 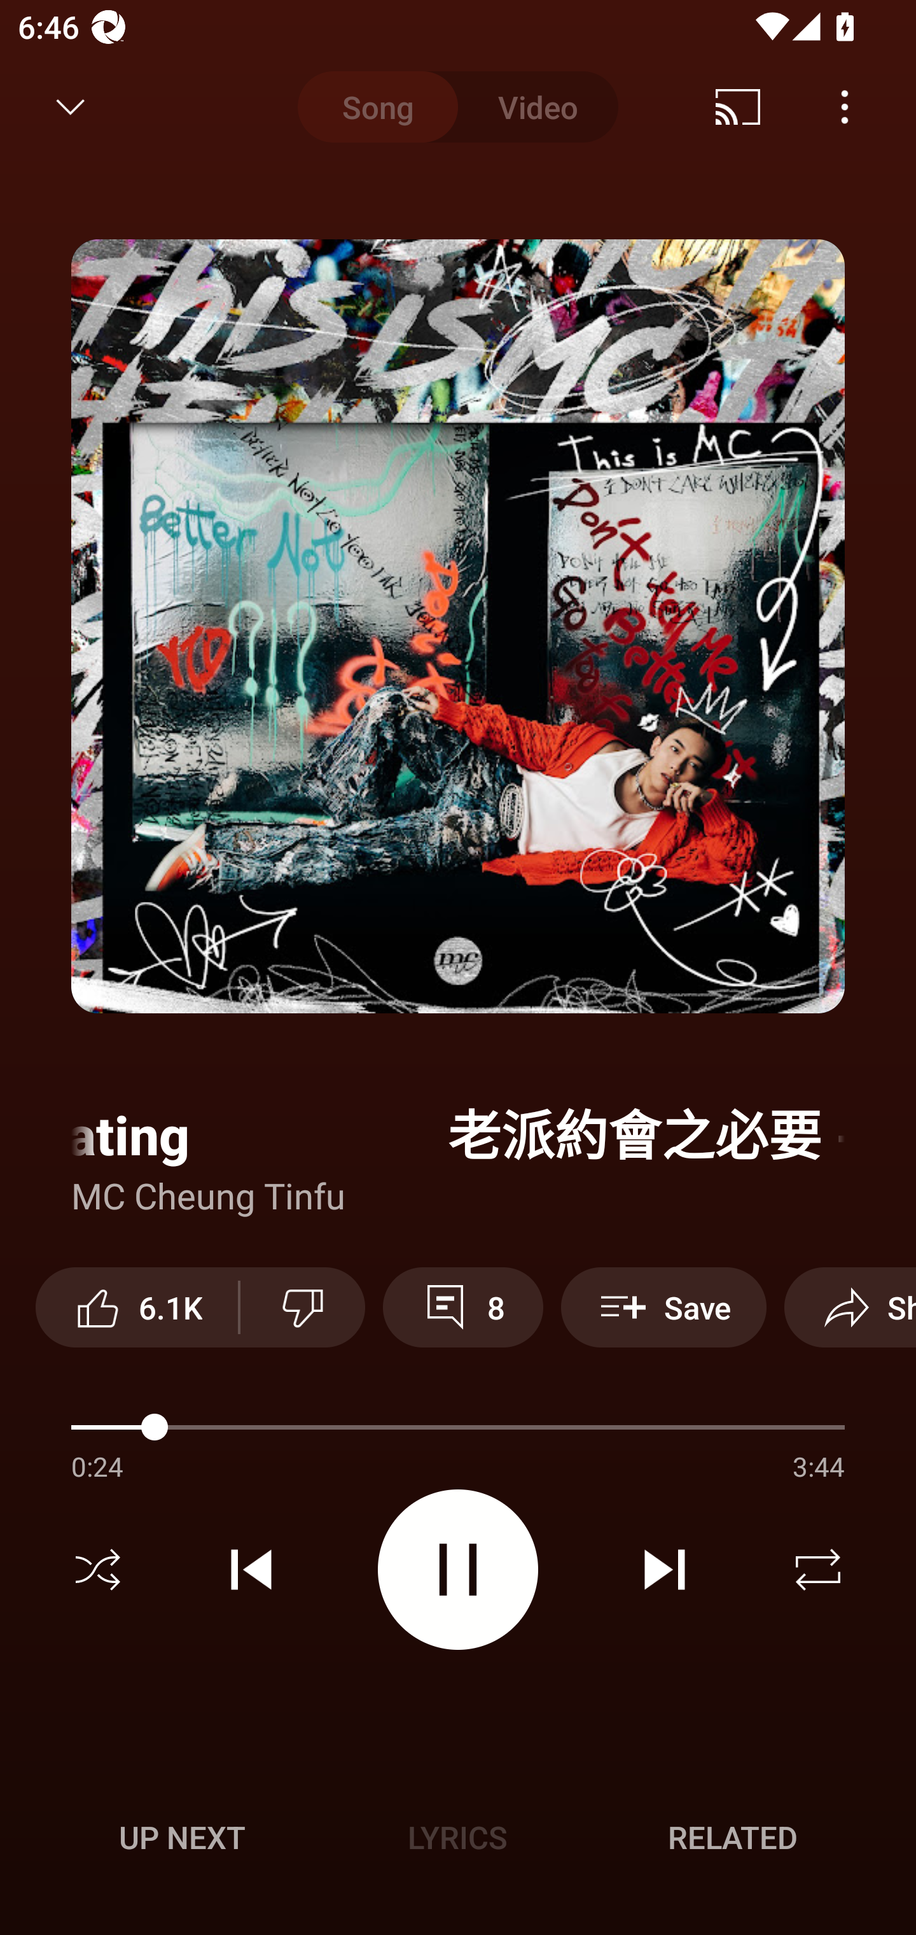 I want to click on Previous track, so click(x=251, y=1570).